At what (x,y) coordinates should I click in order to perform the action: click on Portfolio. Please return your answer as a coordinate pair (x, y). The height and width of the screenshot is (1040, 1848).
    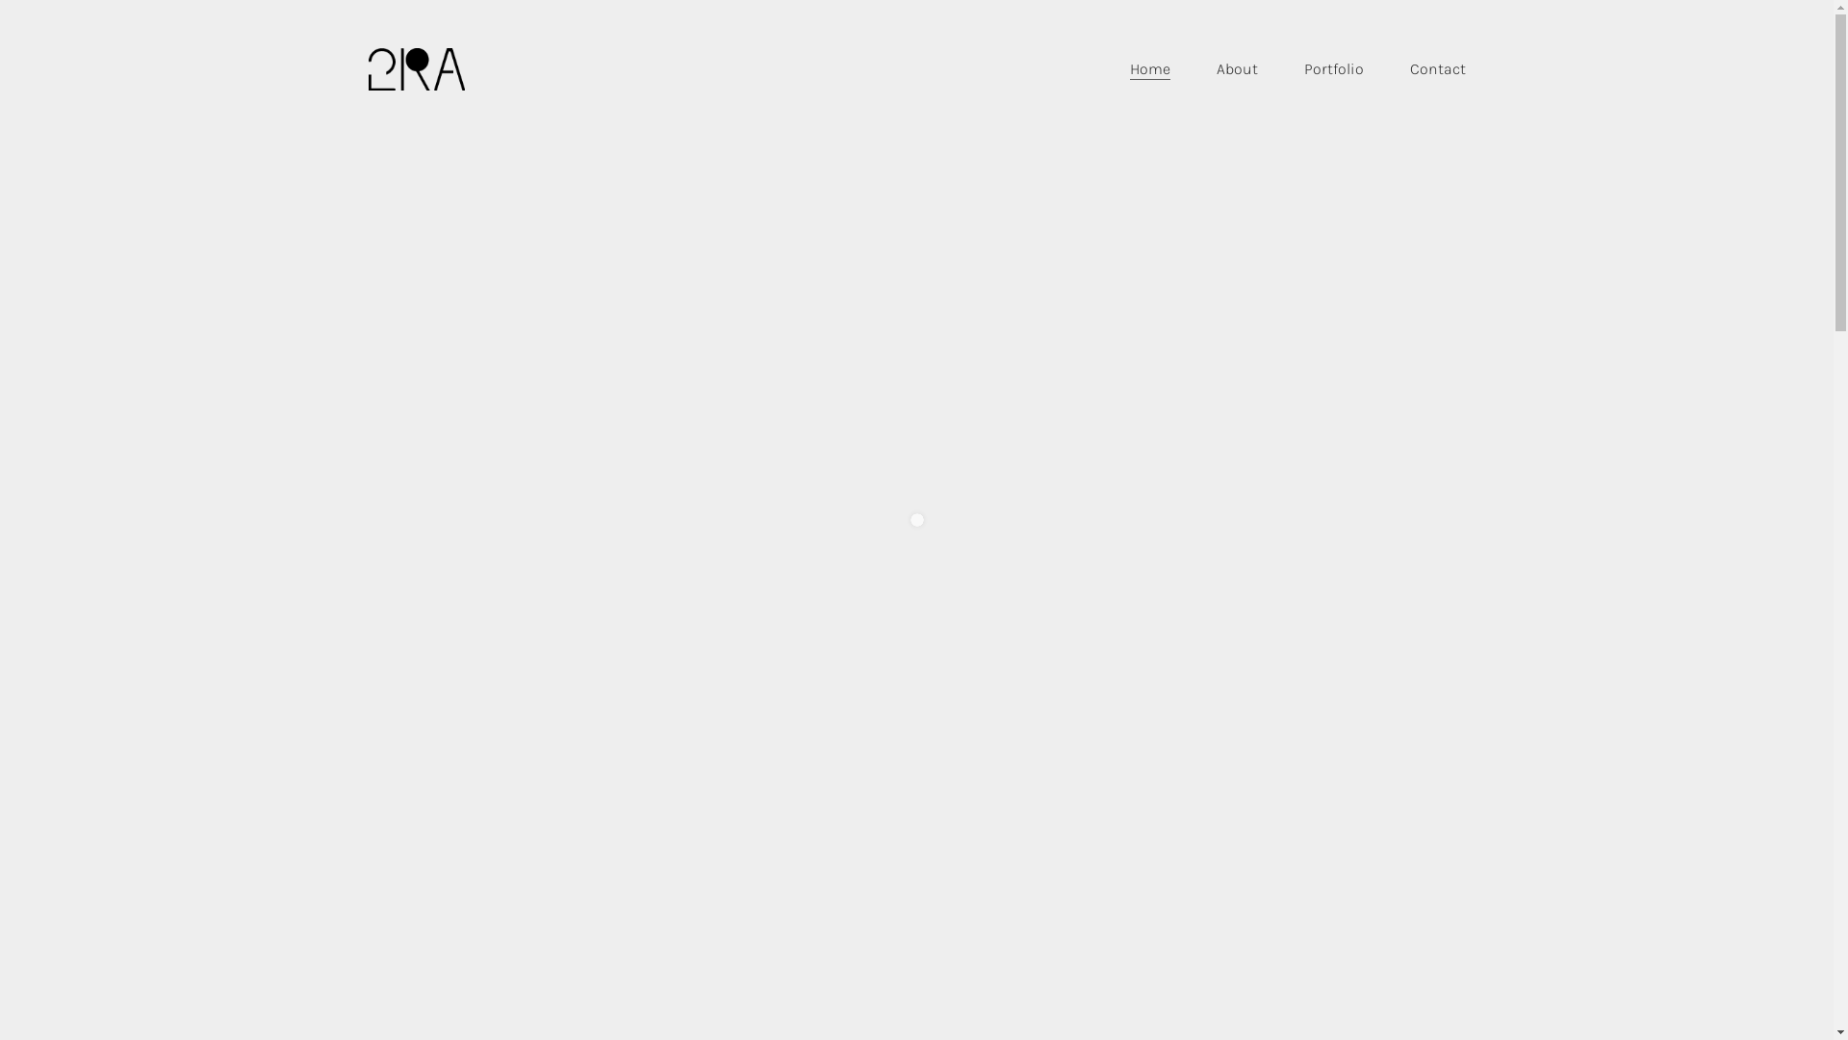
    Looking at the image, I should click on (1333, 69).